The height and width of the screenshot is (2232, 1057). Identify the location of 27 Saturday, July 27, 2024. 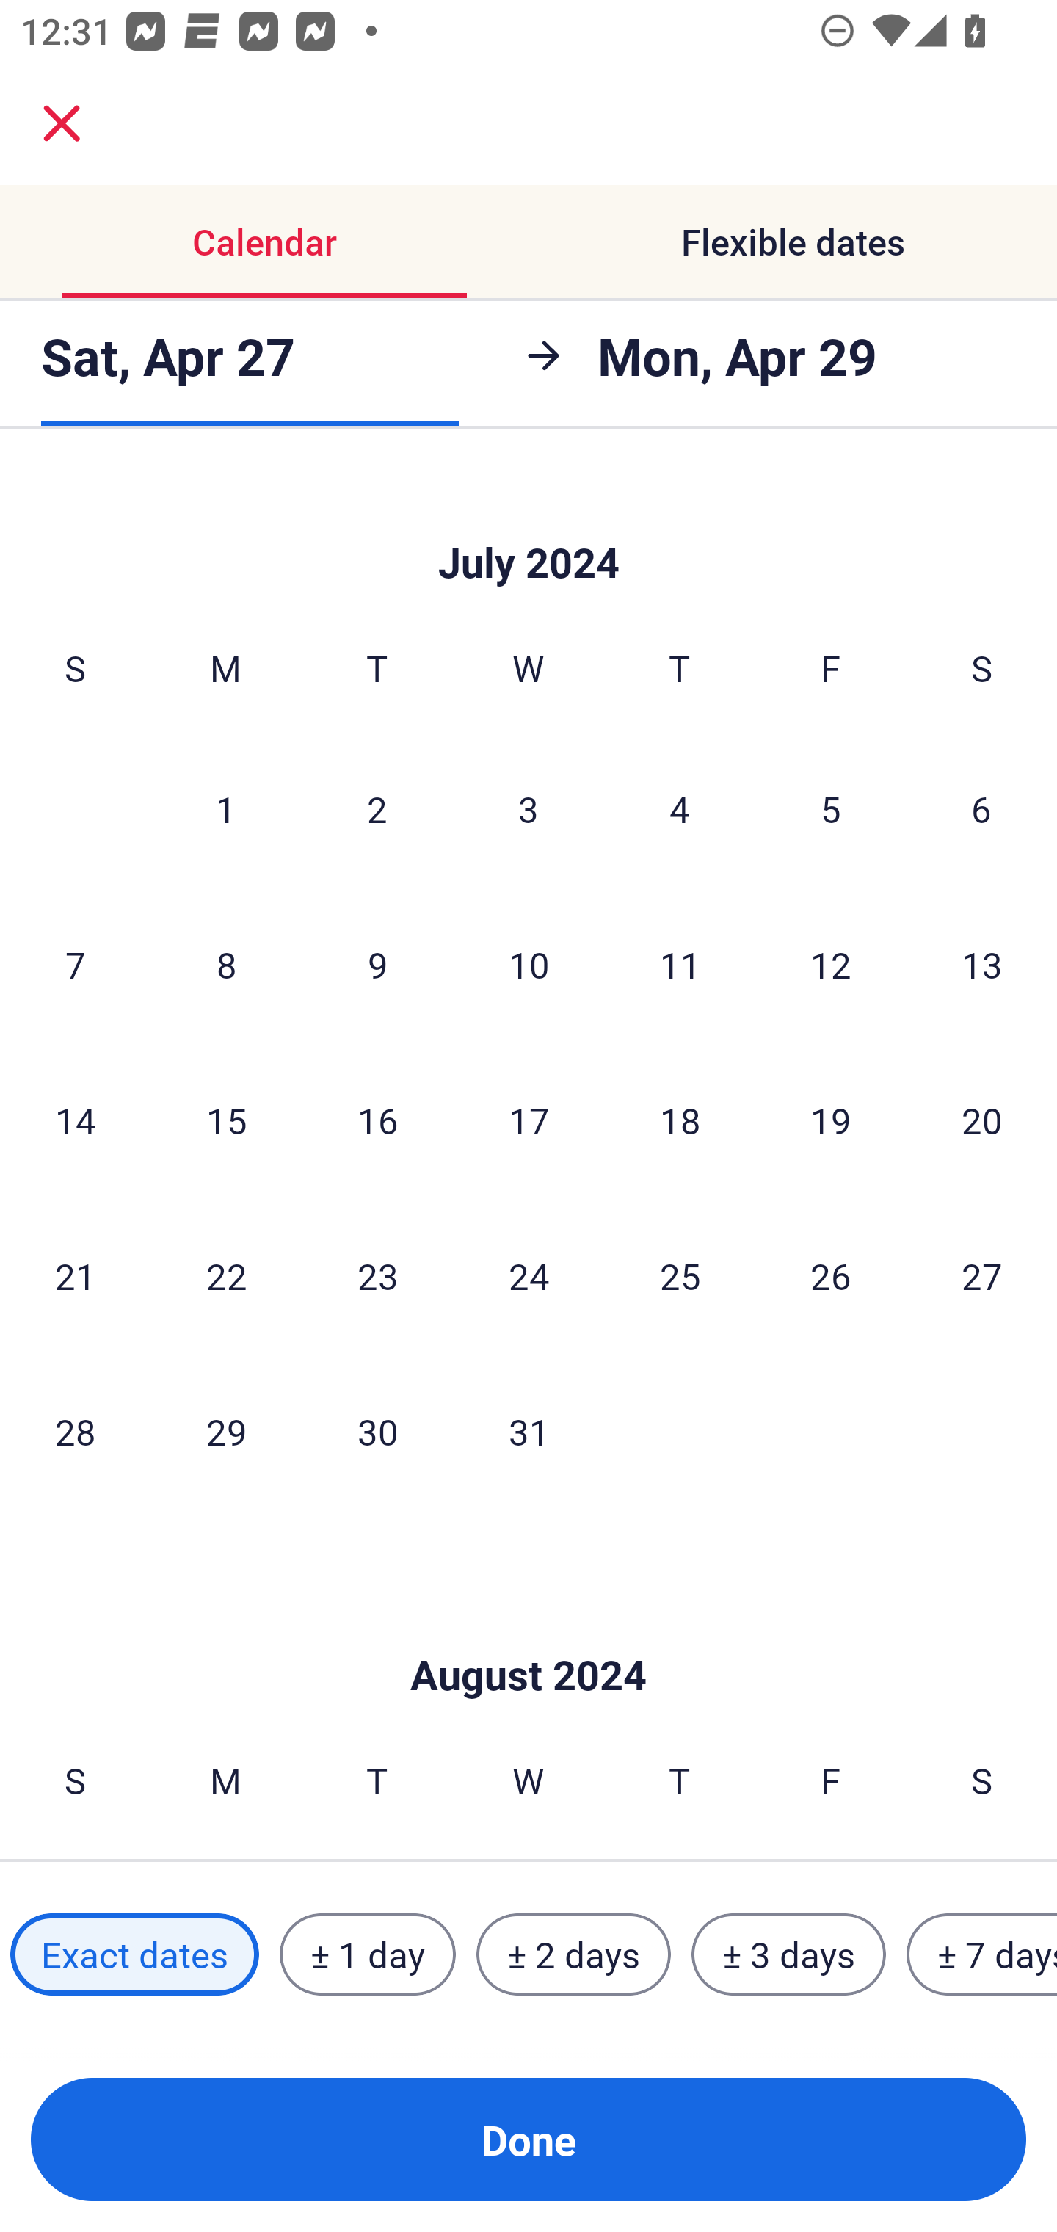
(982, 1275).